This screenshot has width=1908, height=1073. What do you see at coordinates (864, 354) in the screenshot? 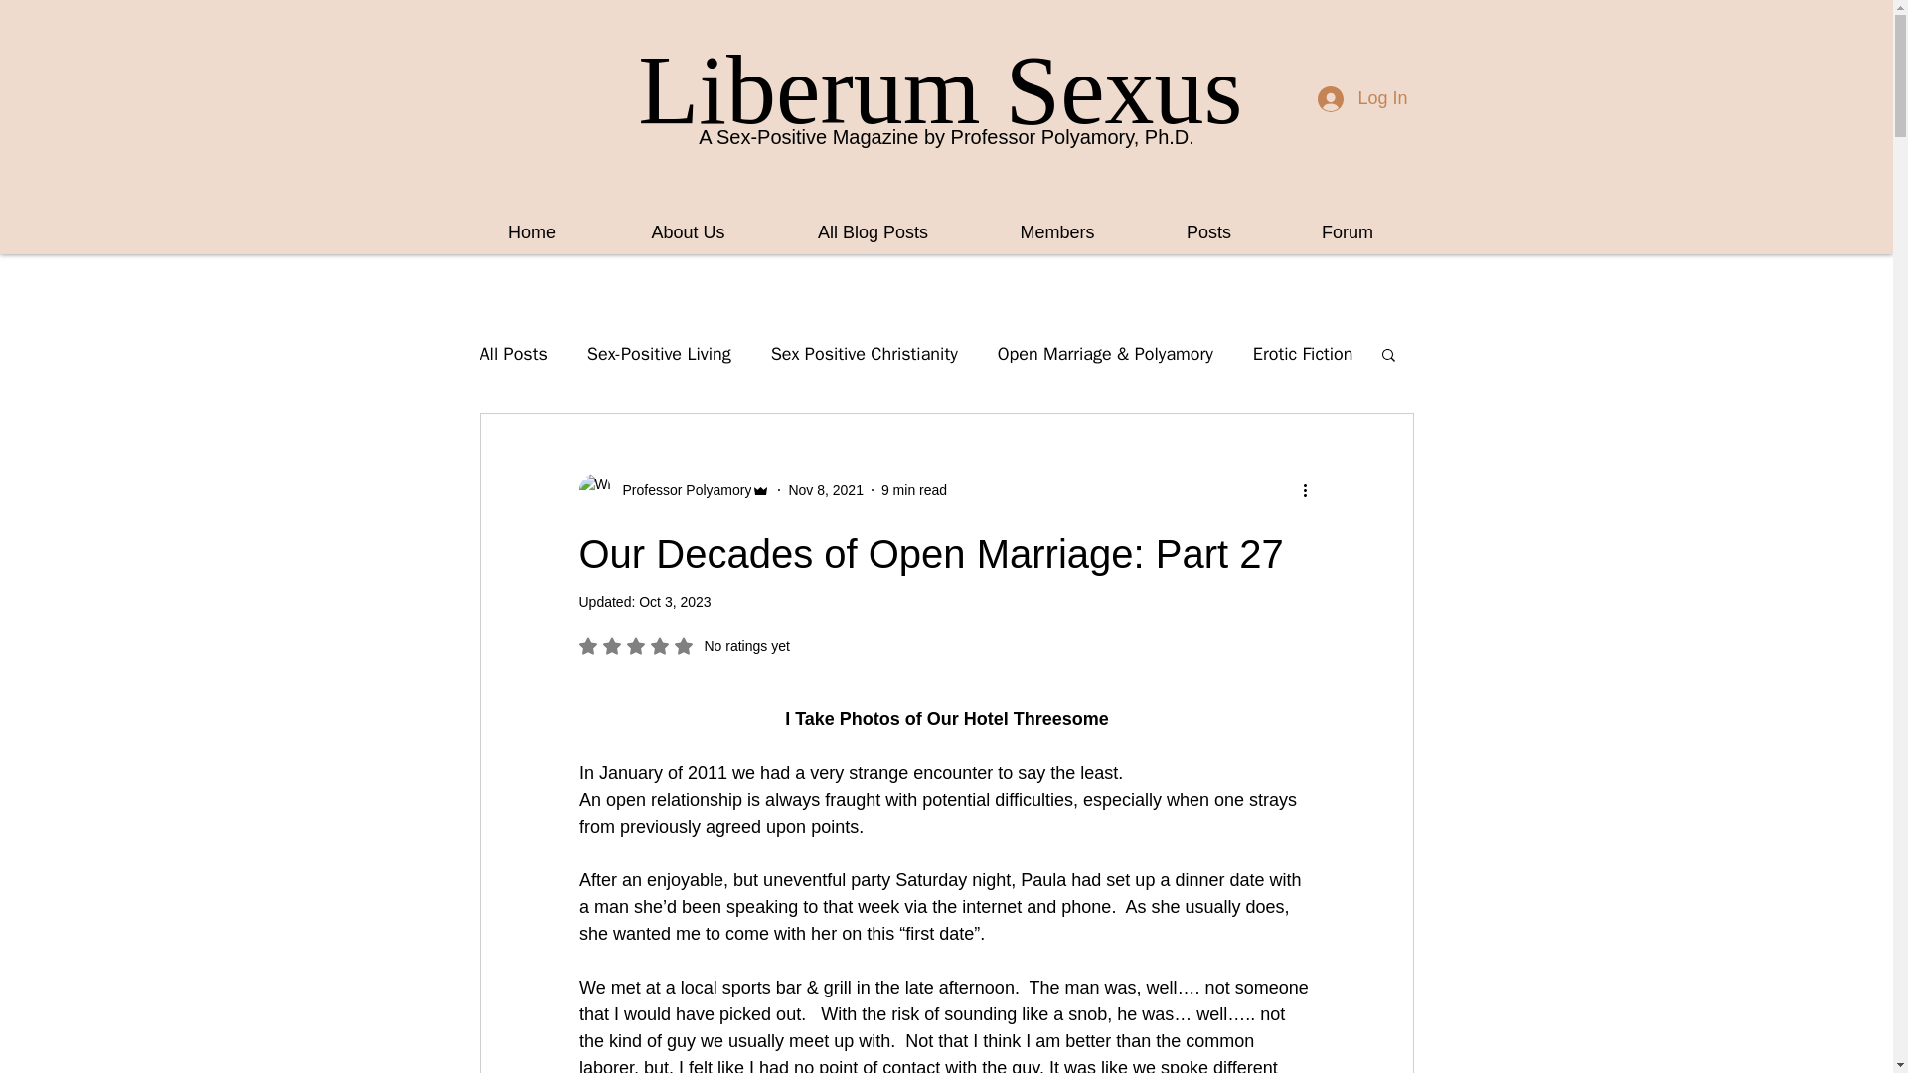
I see `Members` at bounding box center [864, 354].